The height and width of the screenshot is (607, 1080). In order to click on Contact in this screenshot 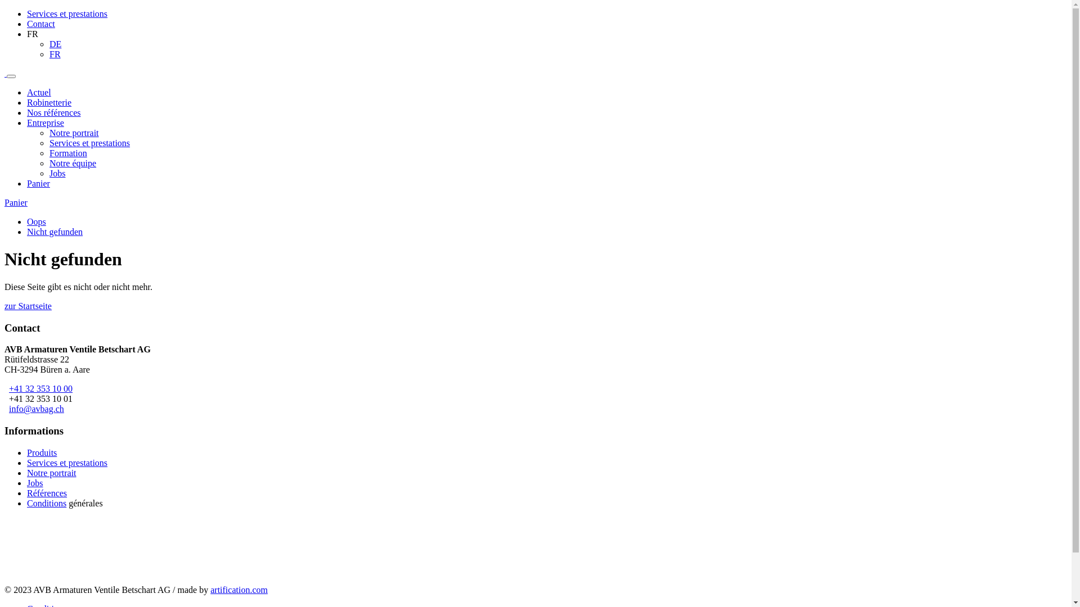, I will do `click(41, 24)`.